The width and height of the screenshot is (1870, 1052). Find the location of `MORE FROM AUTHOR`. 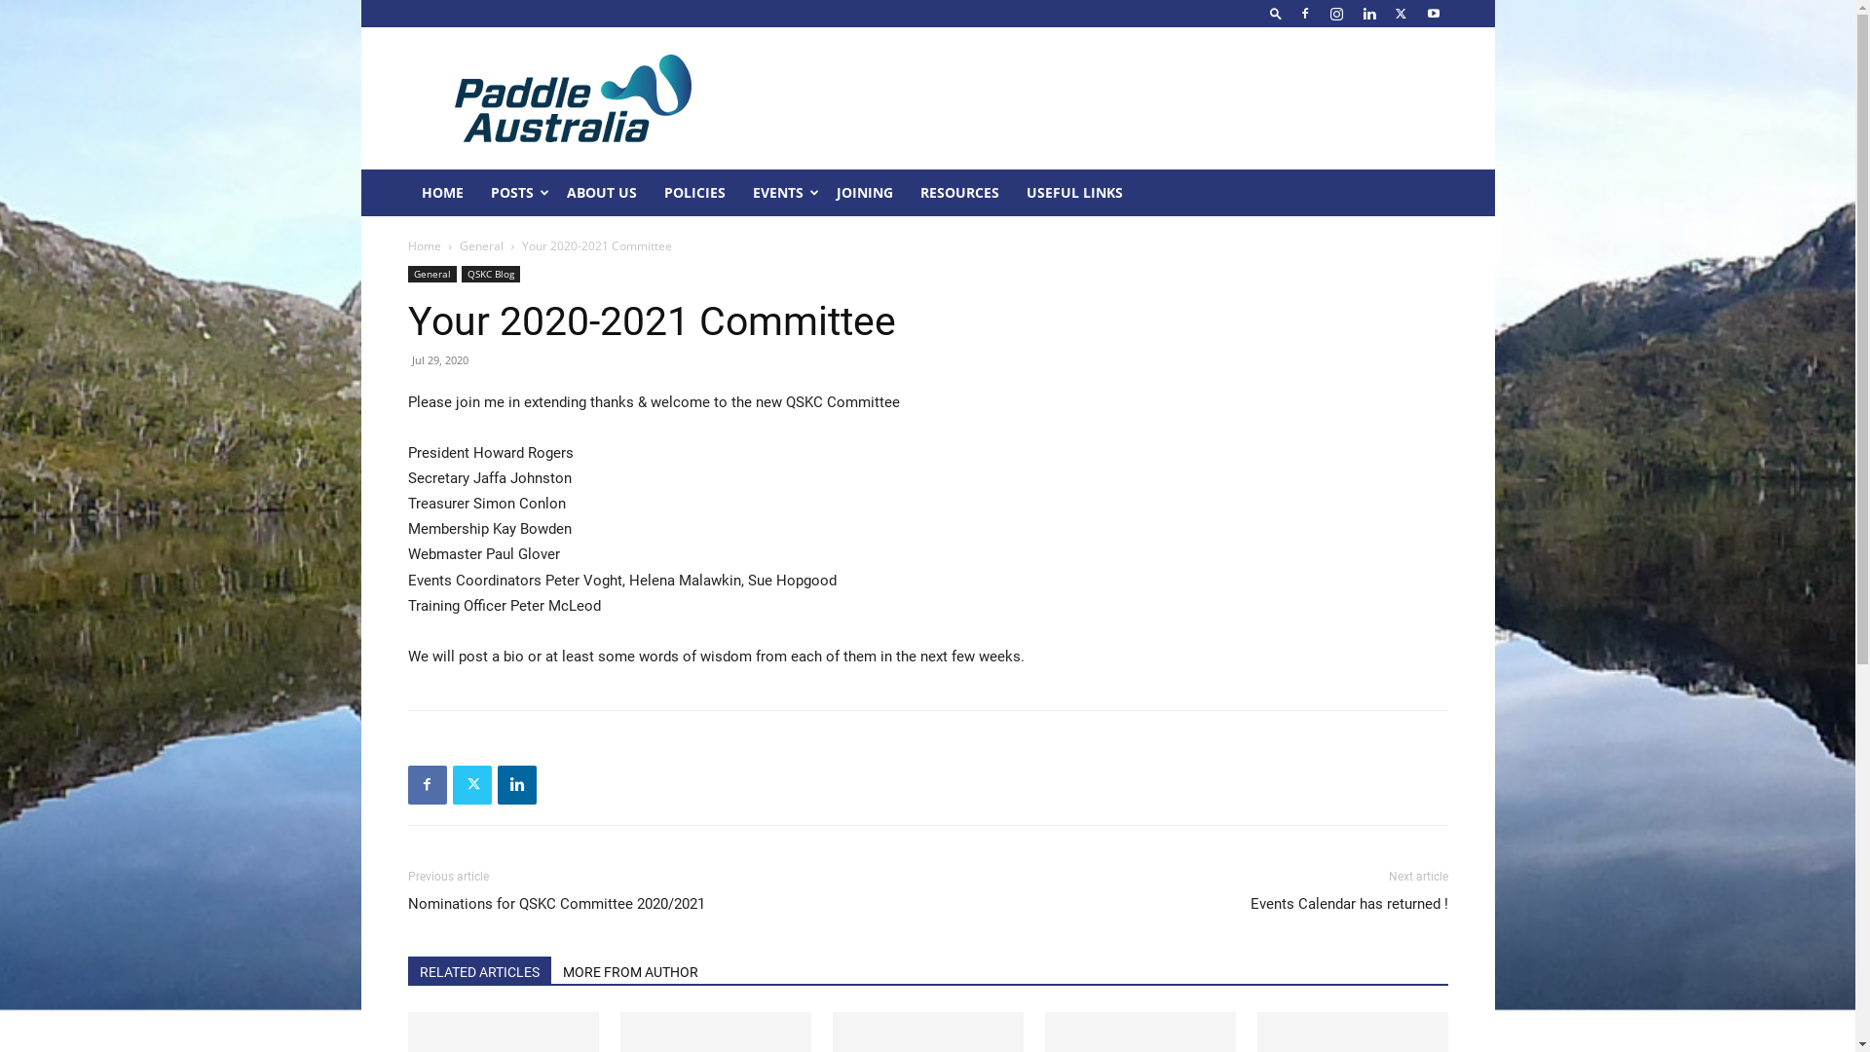

MORE FROM AUTHOR is located at coordinates (631, 970).